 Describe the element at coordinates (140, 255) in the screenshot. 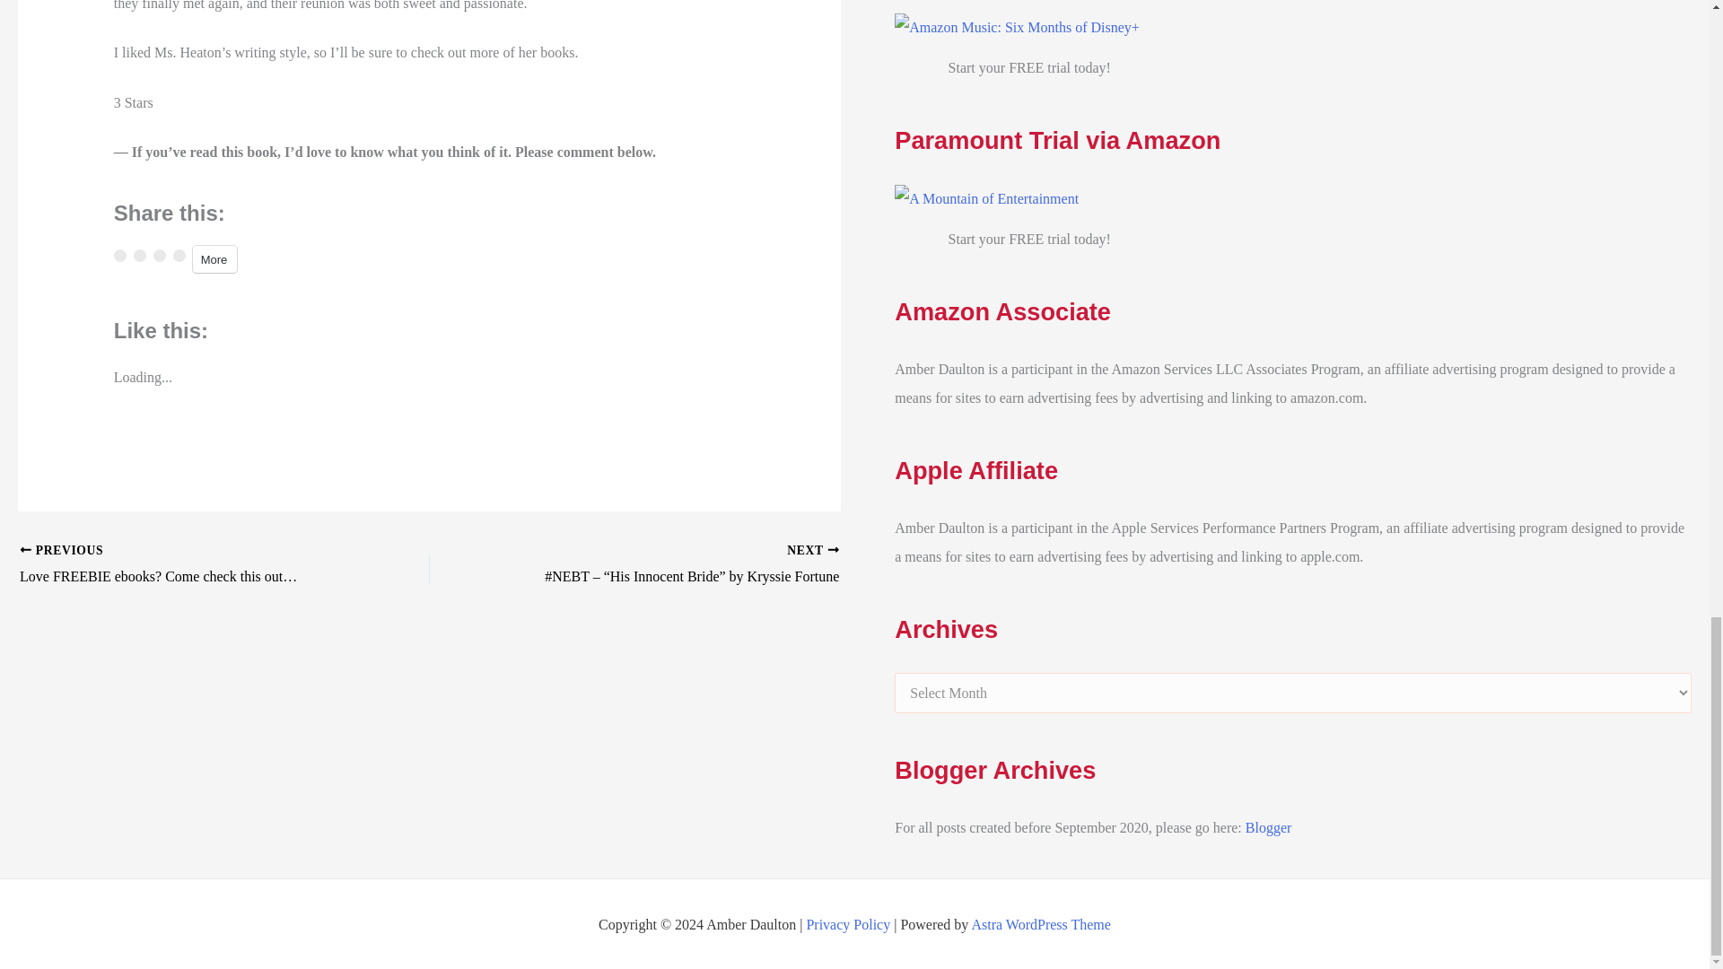

I see `Click to share on Facebook` at that location.